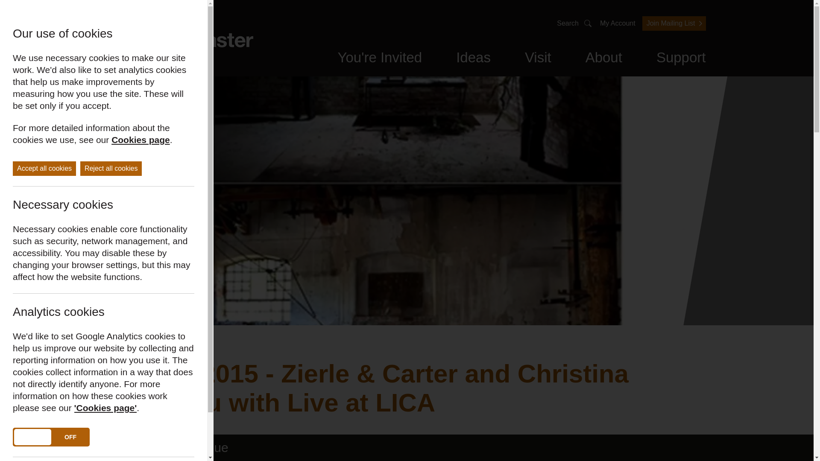 Image resolution: width=820 pixels, height=461 pixels. Describe the element at coordinates (490, 61) in the screenshot. I see `Collections` at that location.